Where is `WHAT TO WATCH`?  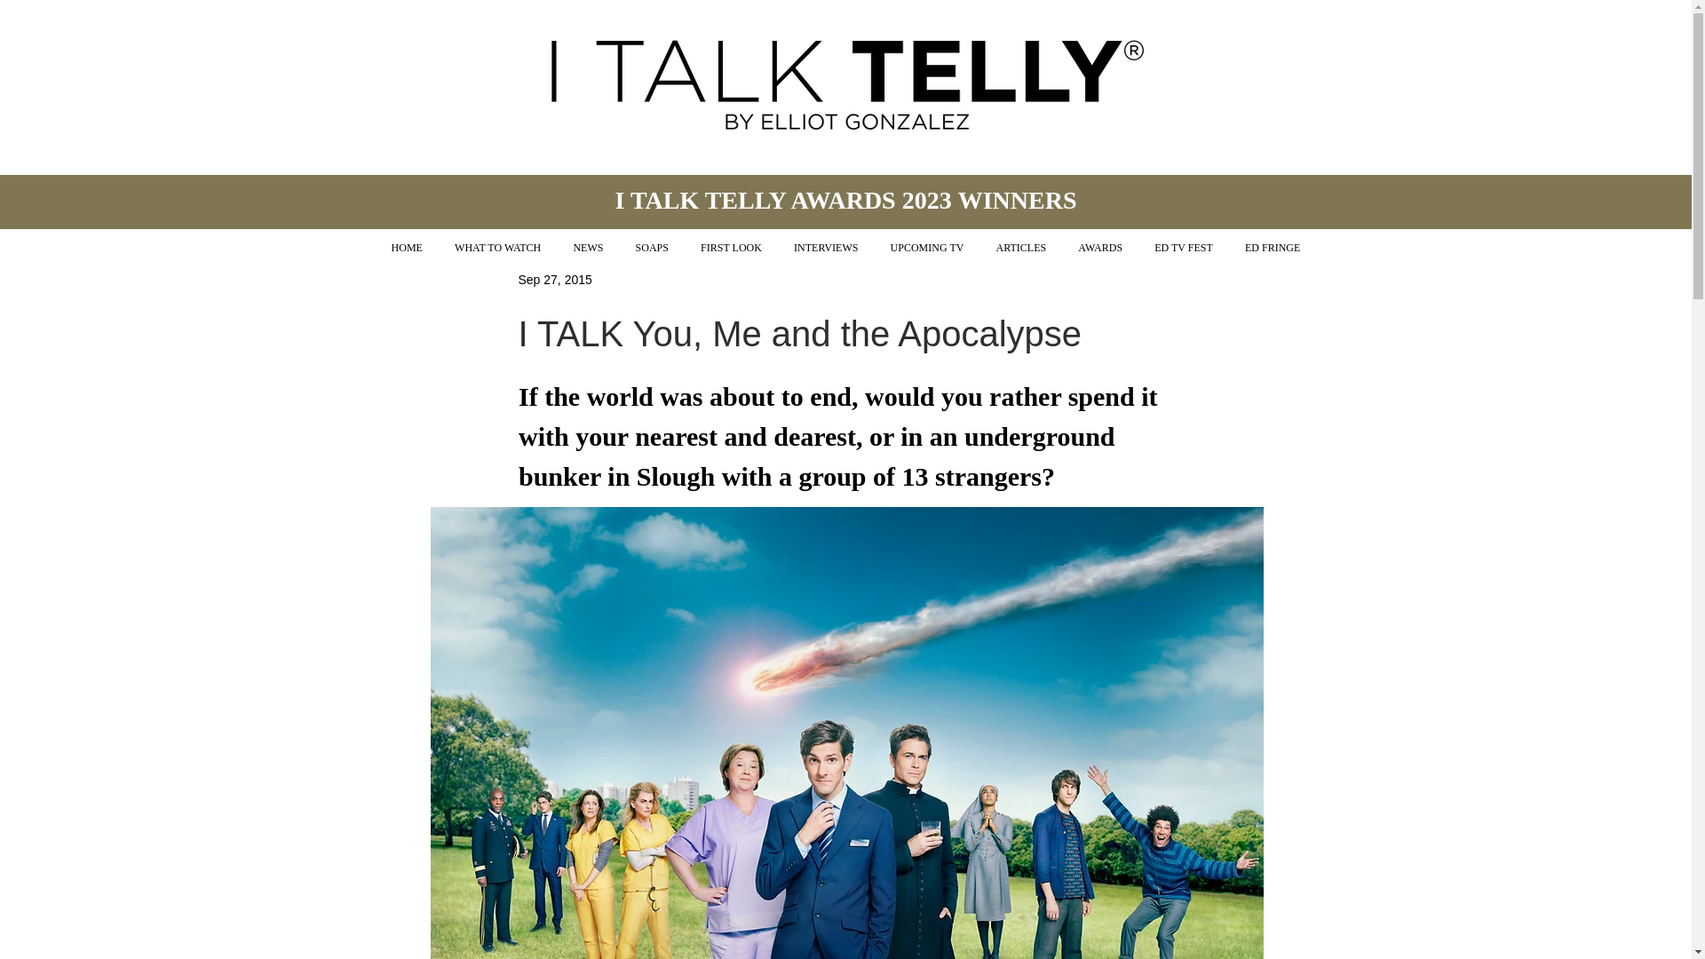 WHAT TO WATCH is located at coordinates (497, 249).